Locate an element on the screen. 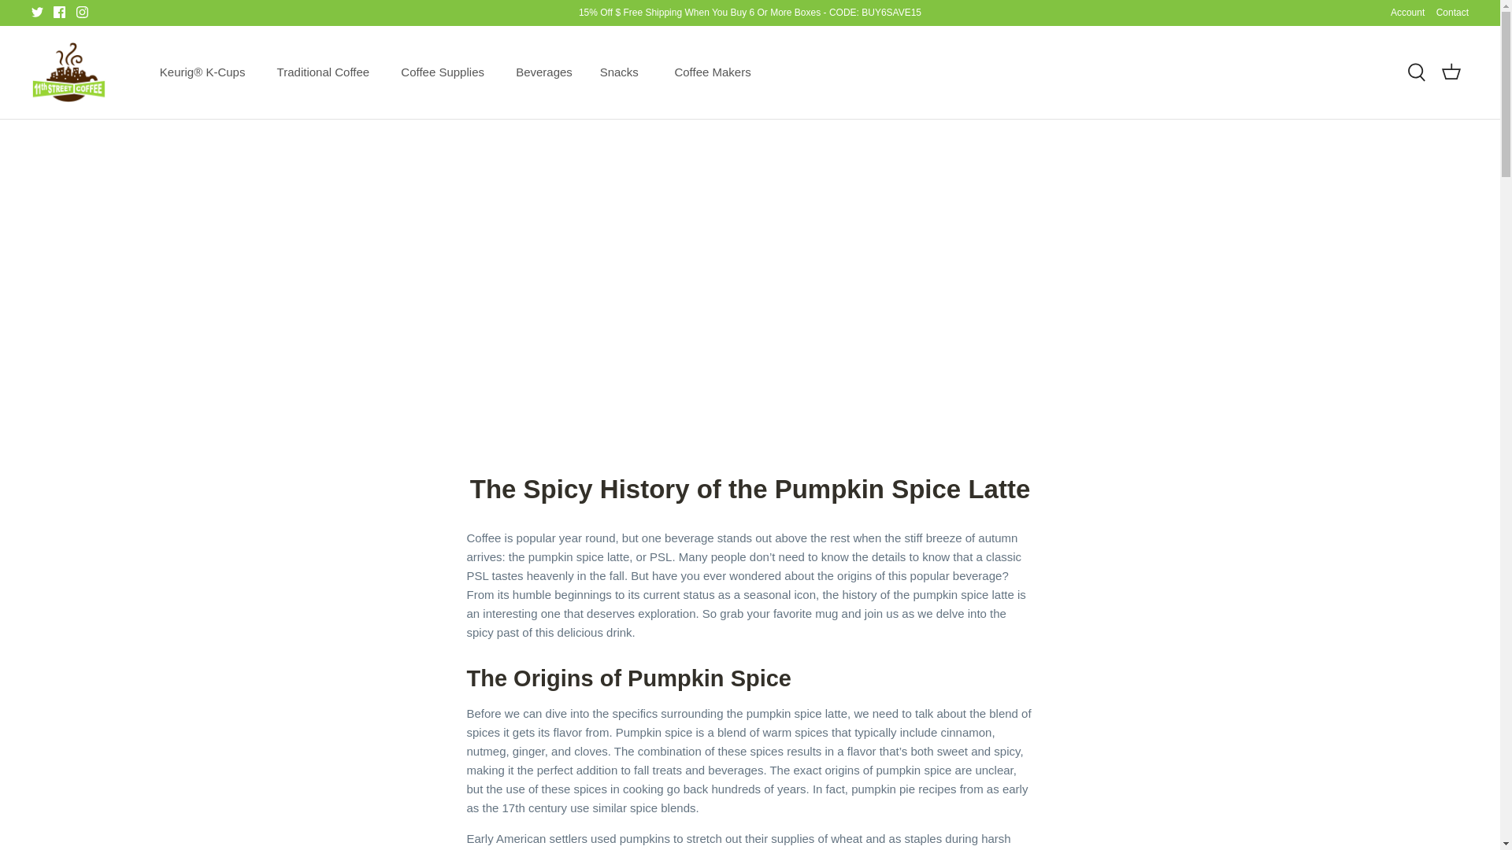 This screenshot has width=1512, height=850. 11th Street Coffee is located at coordinates (69, 72).